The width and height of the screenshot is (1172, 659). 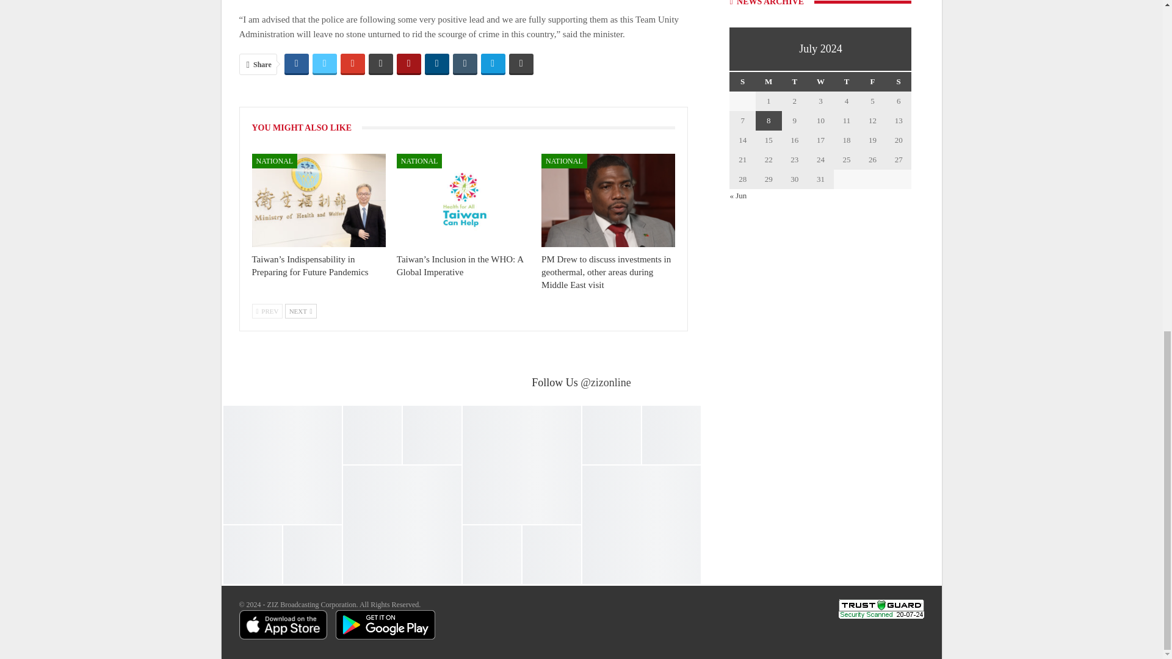 What do you see at coordinates (742, 82) in the screenshot?
I see `Sunday` at bounding box center [742, 82].